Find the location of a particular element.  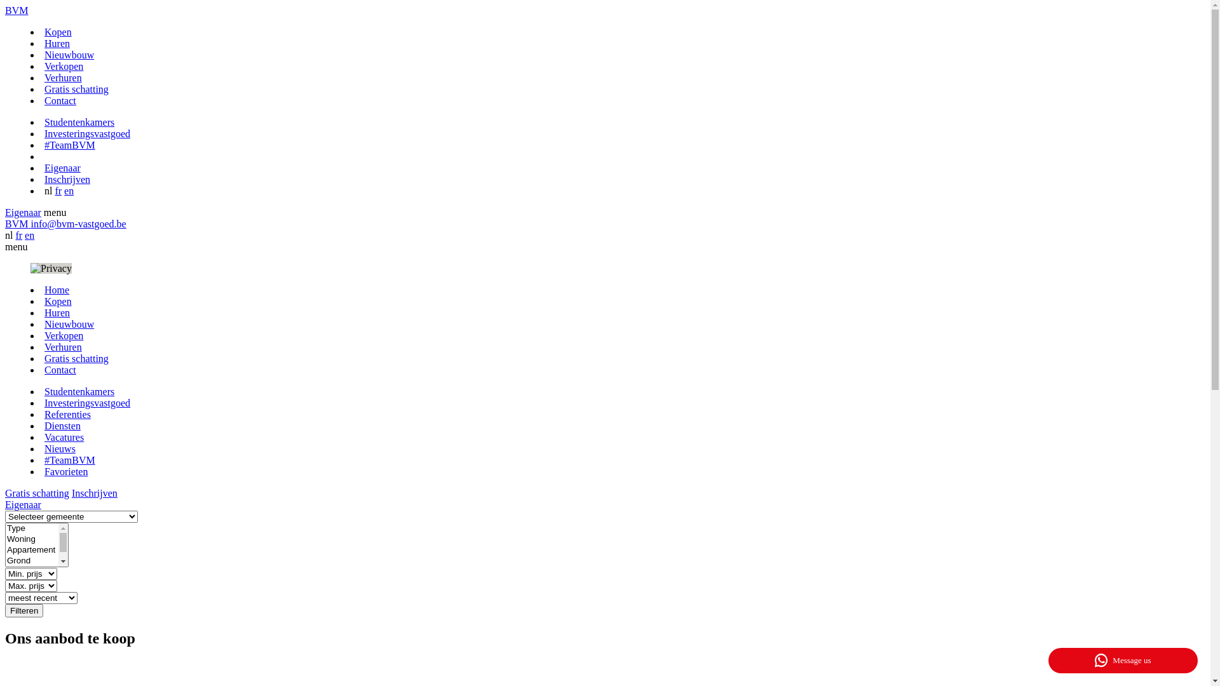

Gratis schatting is located at coordinates (37, 493).